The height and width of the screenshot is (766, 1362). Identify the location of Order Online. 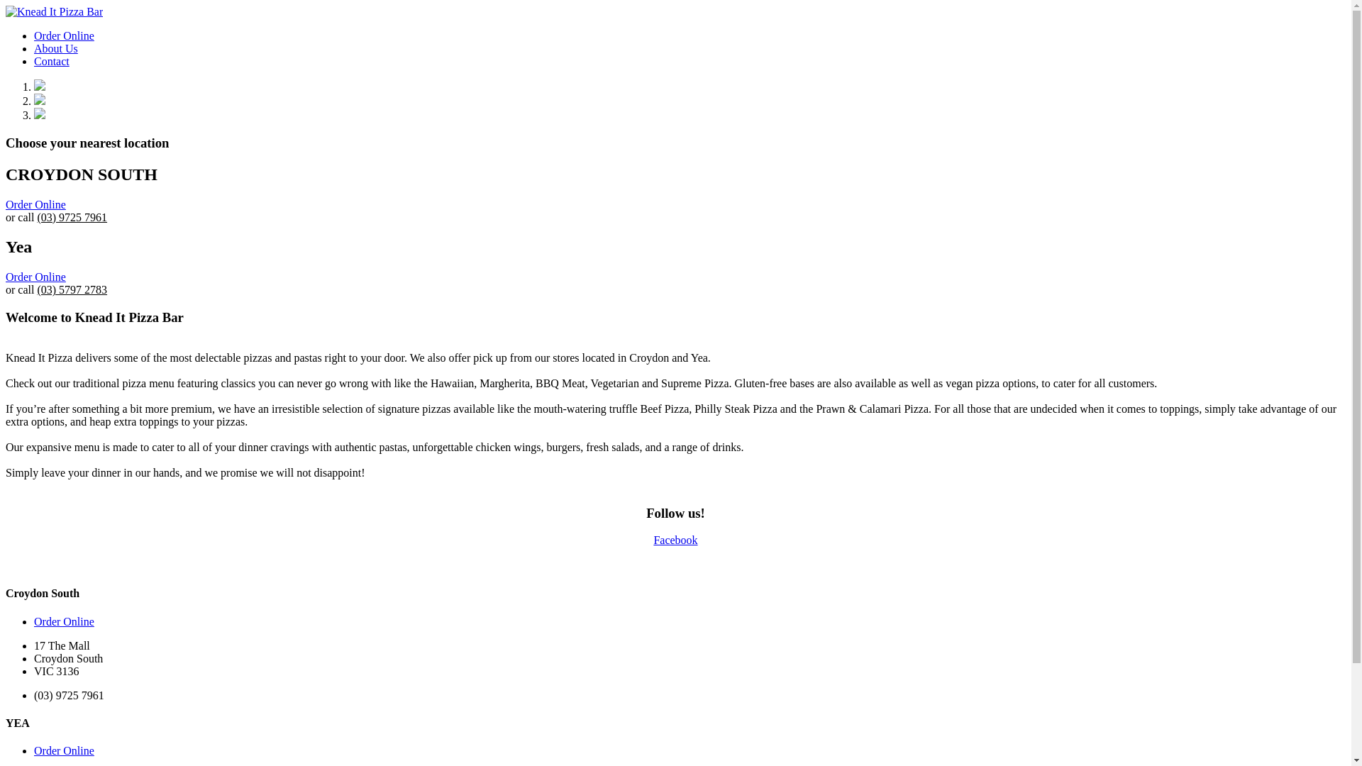
(35, 277).